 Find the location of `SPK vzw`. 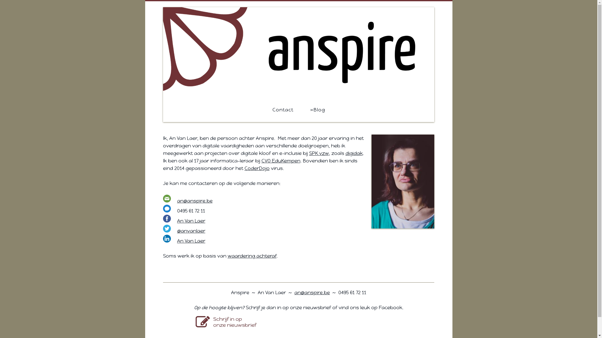

SPK vzw is located at coordinates (319, 153).